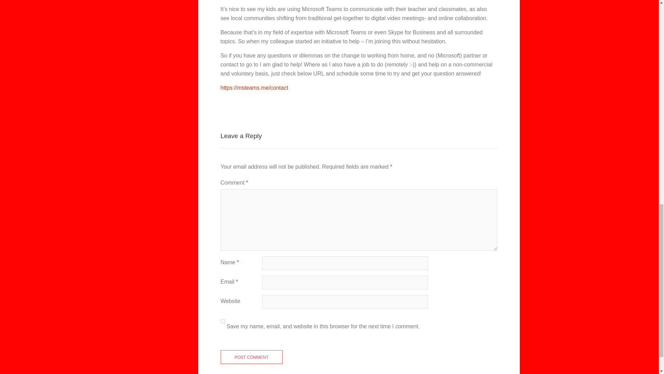 The image size is (664, 374). I want to click on yes, so click(223, 321).